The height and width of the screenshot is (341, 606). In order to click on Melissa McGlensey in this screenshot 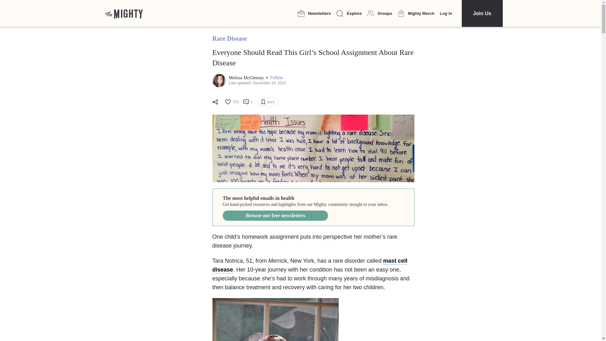, I will do `click(247, 78)`.